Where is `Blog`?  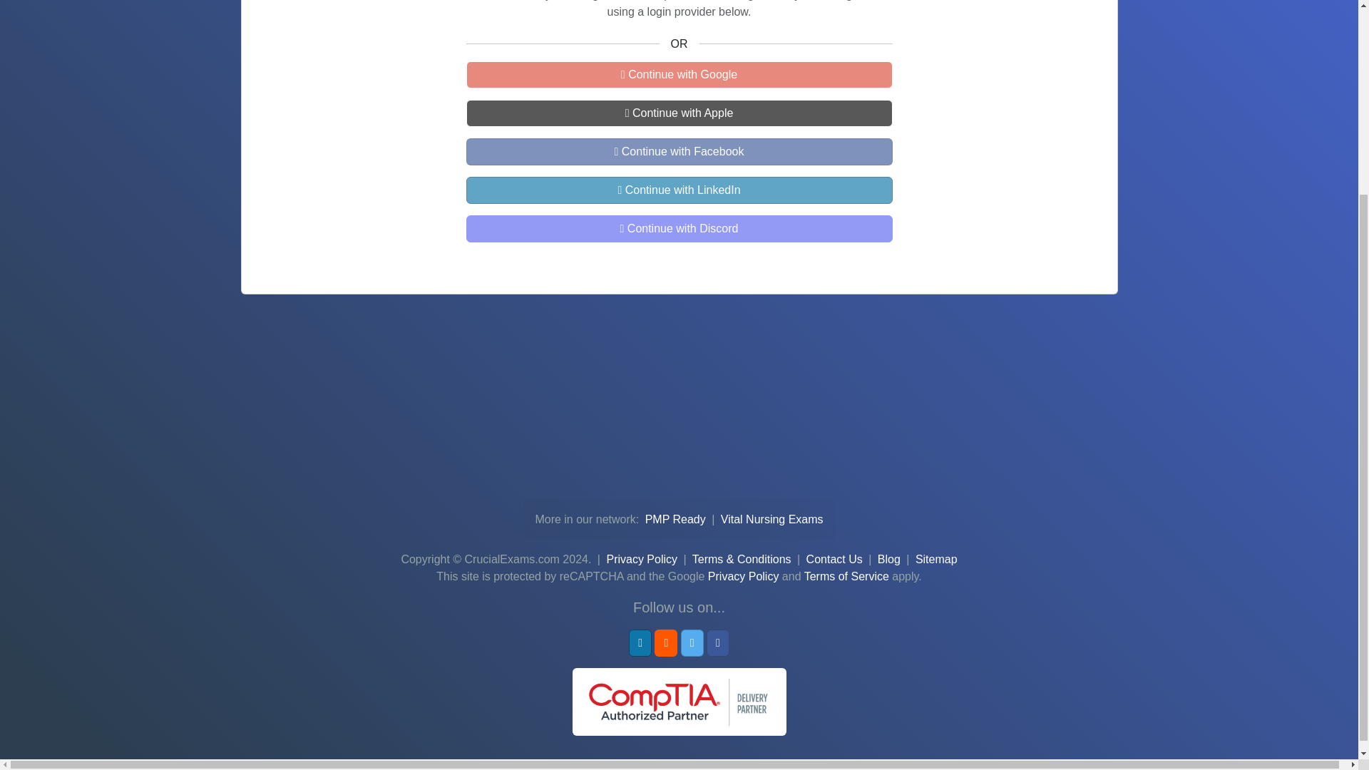 Blog is located at coordinates (888, 559).